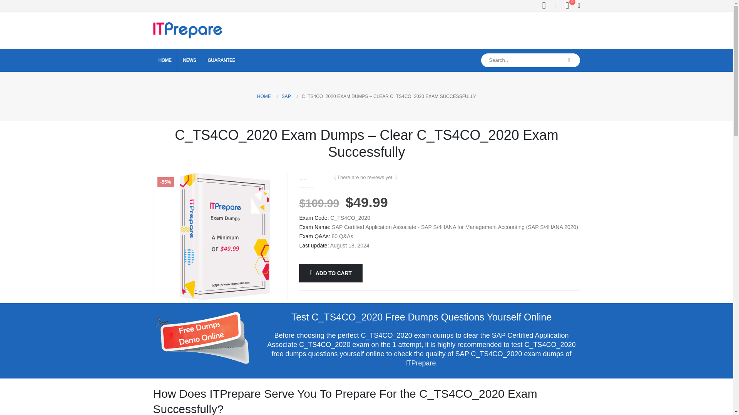  What do you see at coordinates (330, 273) in the screenshot?
I see `ADD TO CART` at bounding box center [330, 273].